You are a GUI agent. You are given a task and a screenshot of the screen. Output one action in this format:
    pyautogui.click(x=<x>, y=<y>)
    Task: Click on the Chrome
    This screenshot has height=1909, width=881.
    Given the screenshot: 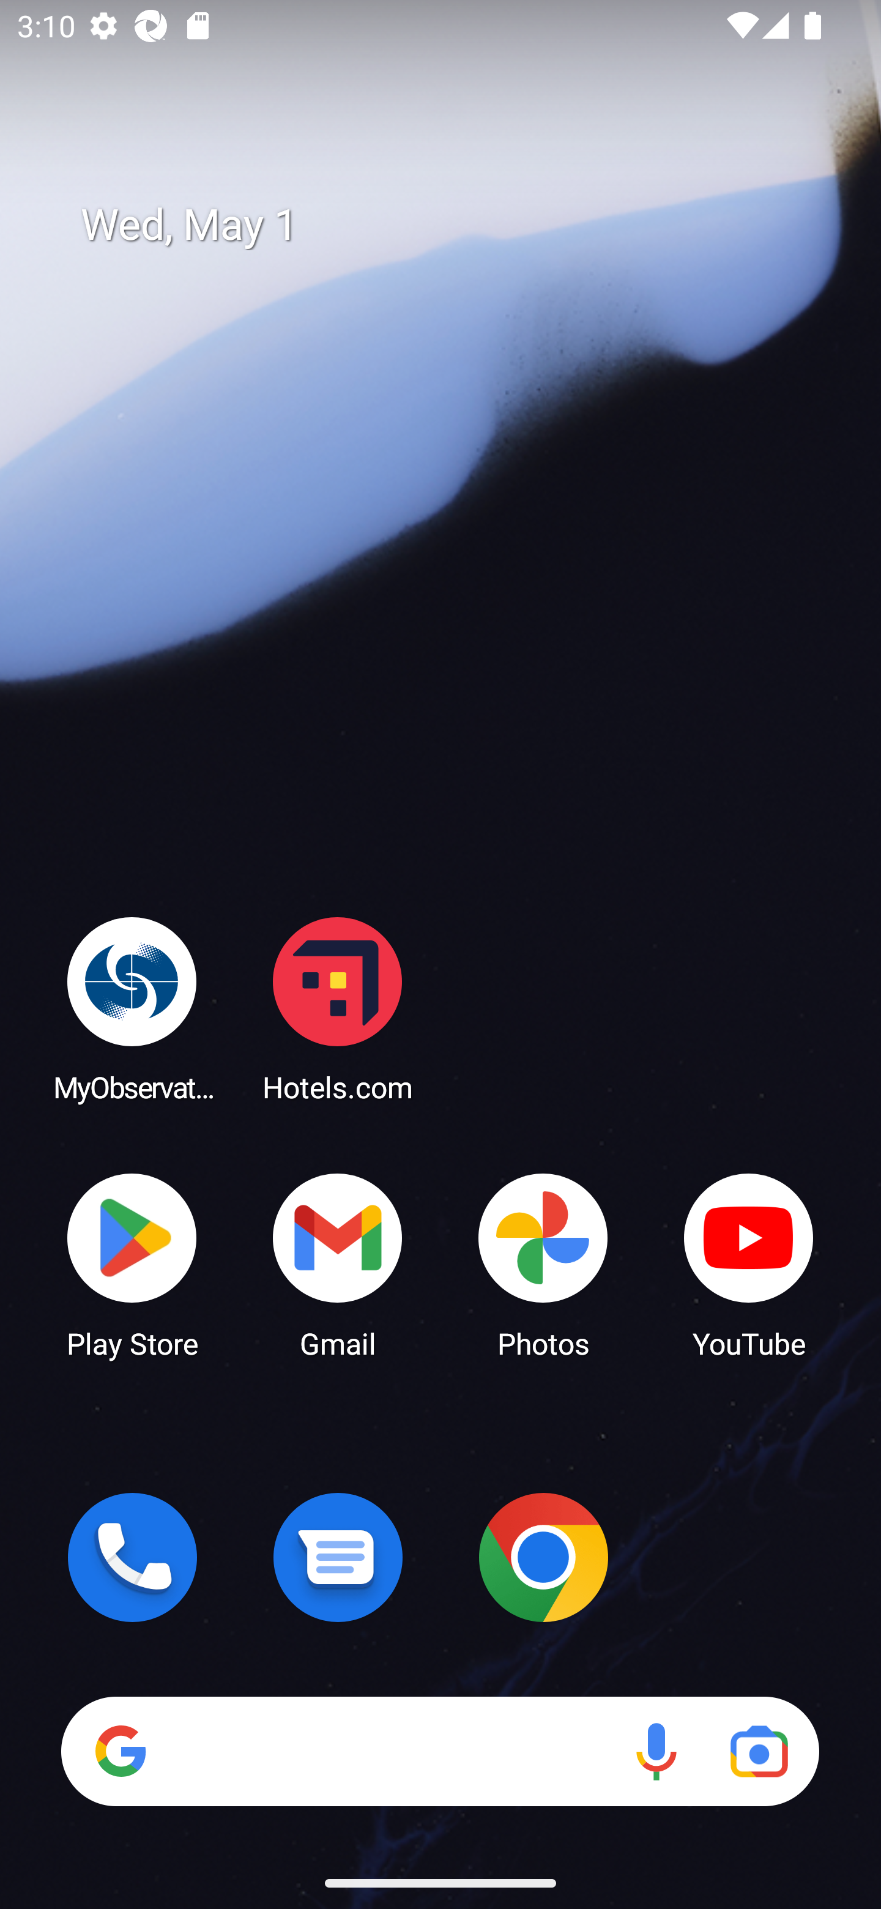 What is the action you would take?
    pyautogui.click(x=543, y=1557)
    